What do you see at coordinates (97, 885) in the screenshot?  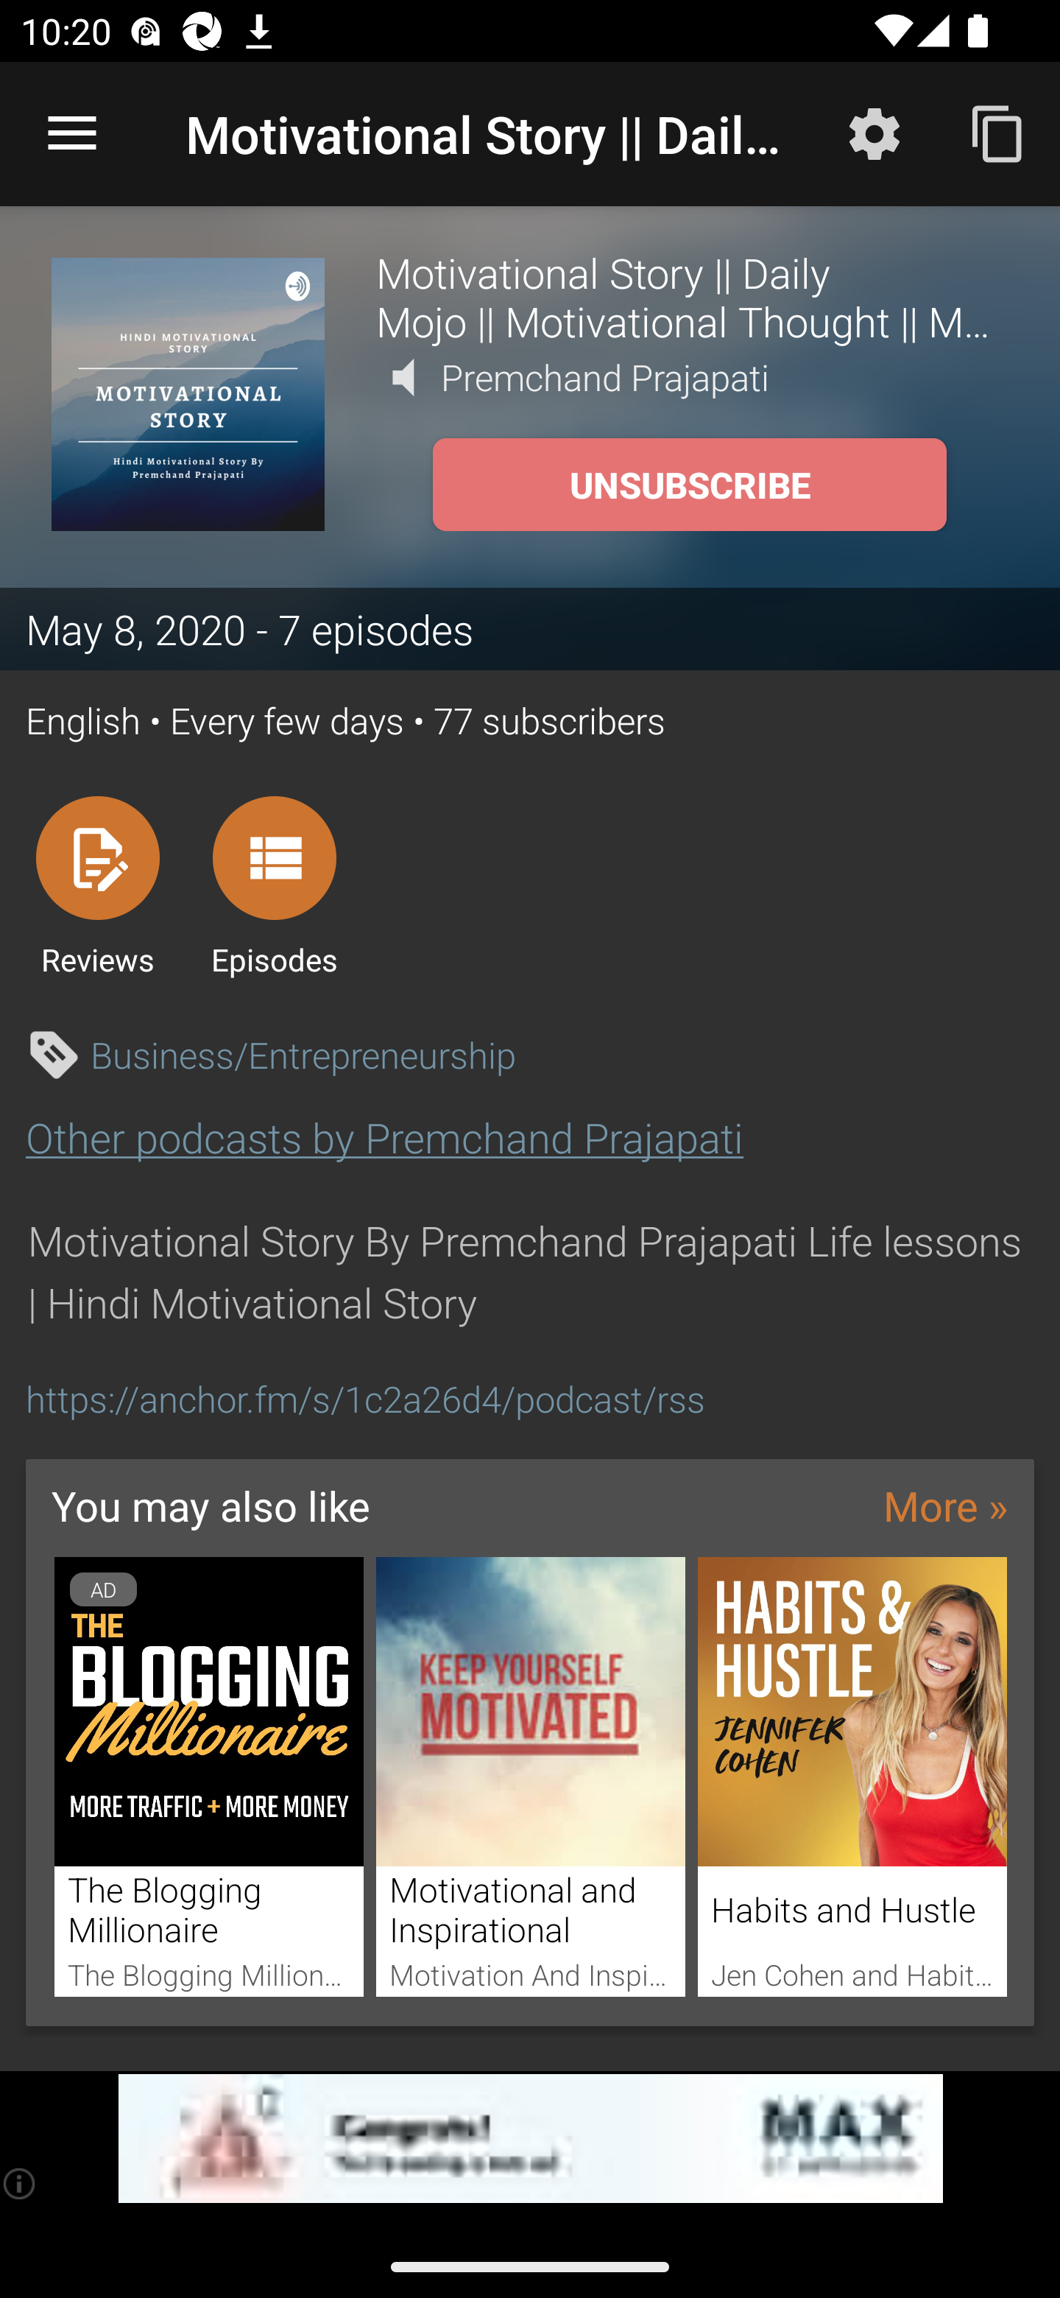 I see `Reviews` at bounding box center [97, 885].